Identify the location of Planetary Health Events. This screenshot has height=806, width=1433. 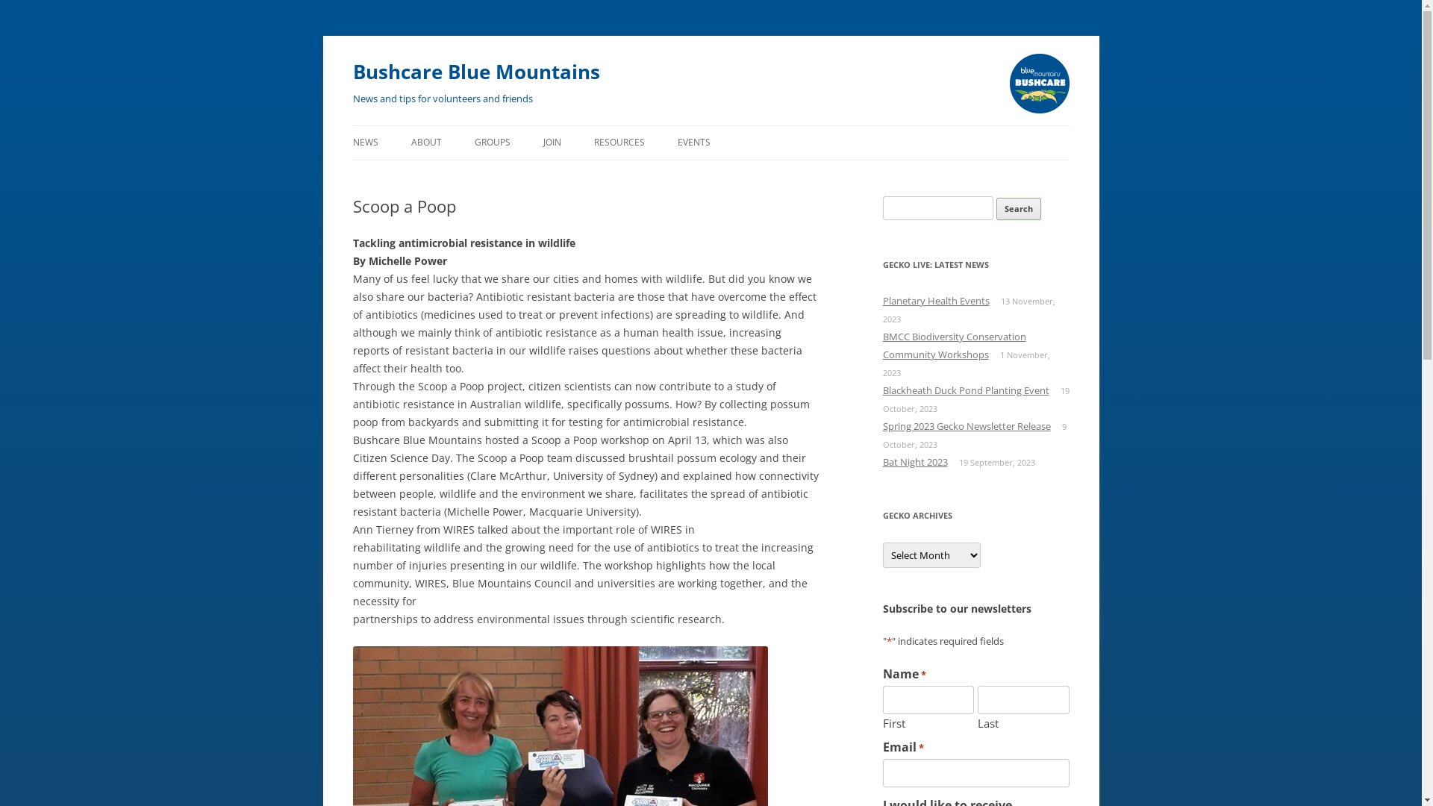
(936, 301).